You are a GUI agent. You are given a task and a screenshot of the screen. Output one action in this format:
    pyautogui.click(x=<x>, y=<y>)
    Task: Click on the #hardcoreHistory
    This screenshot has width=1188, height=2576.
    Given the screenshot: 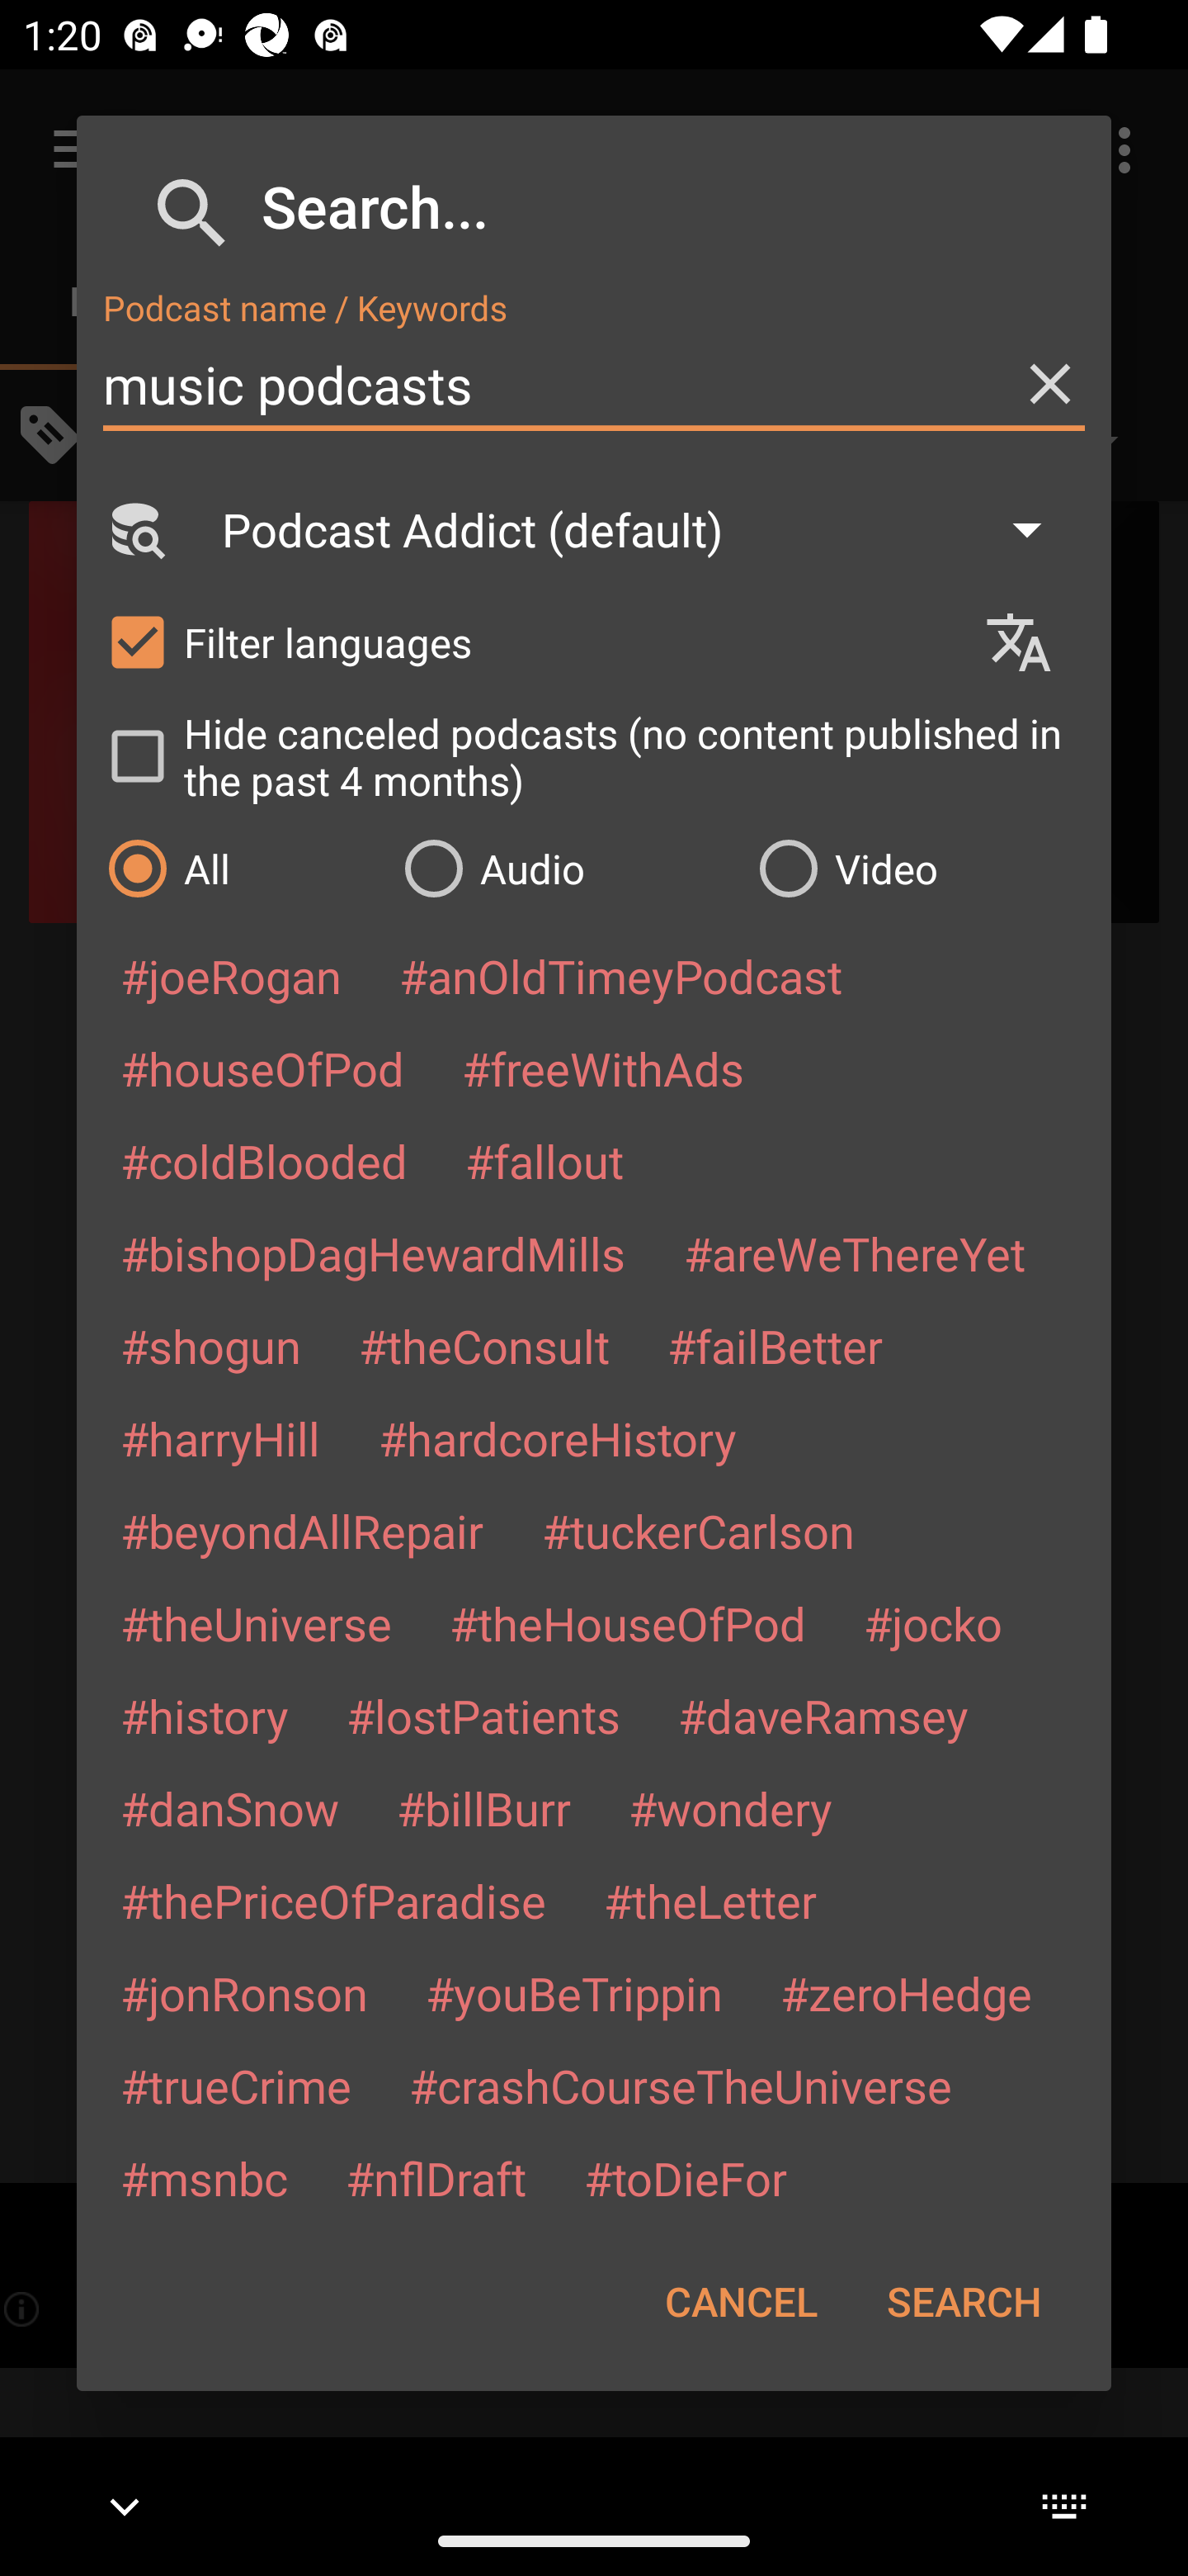 What is the action you would take?
    pyautogui.click(x=558, y=1438)
    